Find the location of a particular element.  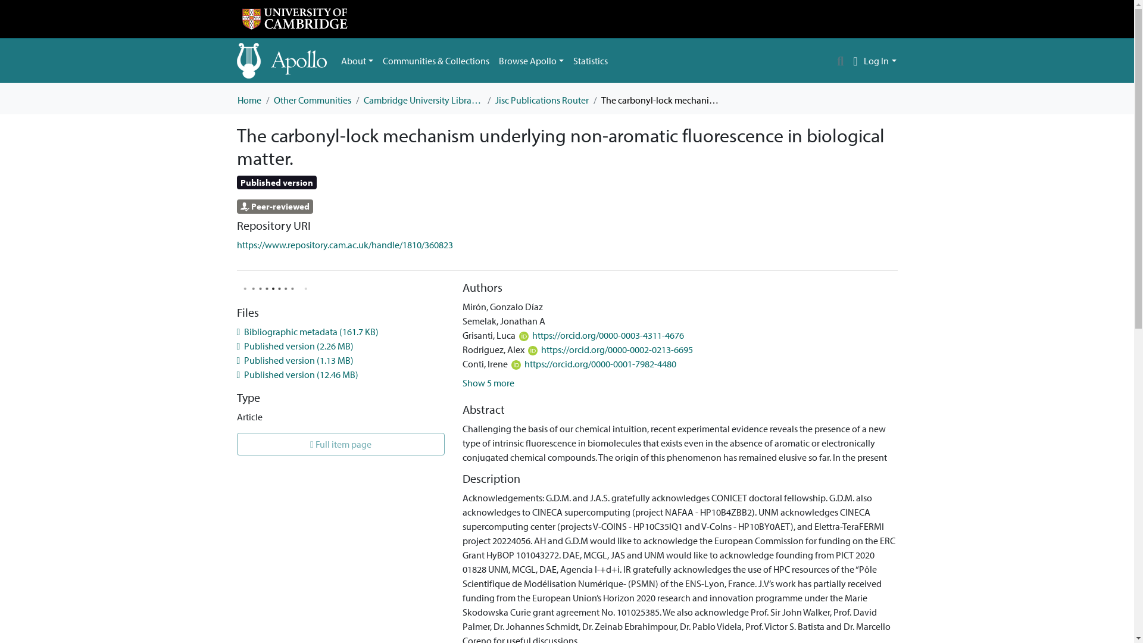

Statistics is located at coordinates (591, 61).